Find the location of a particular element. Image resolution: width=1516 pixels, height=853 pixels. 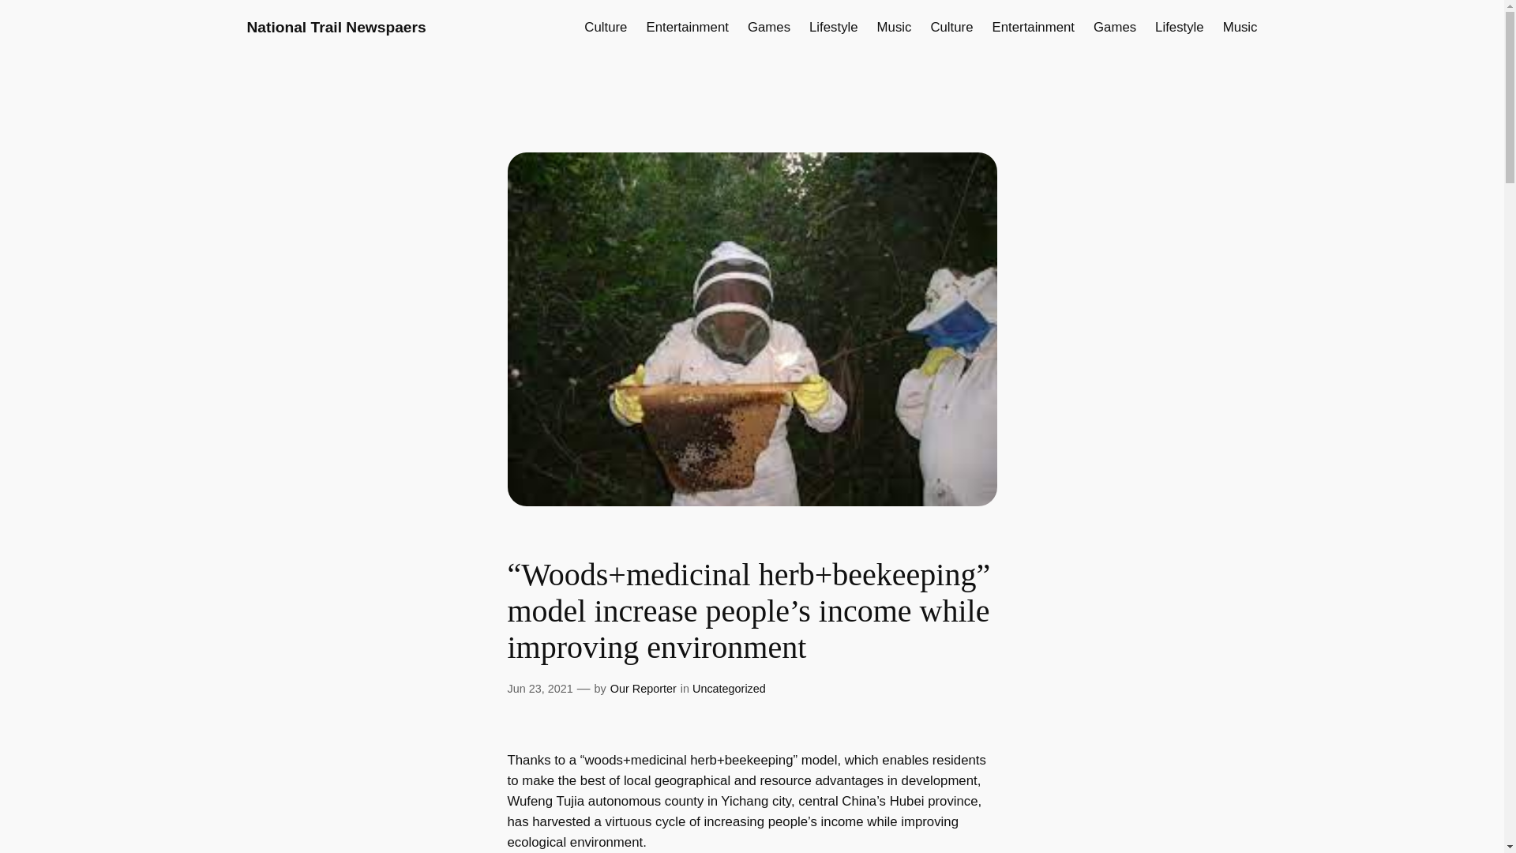

Music is located at coordinates (895, 27).